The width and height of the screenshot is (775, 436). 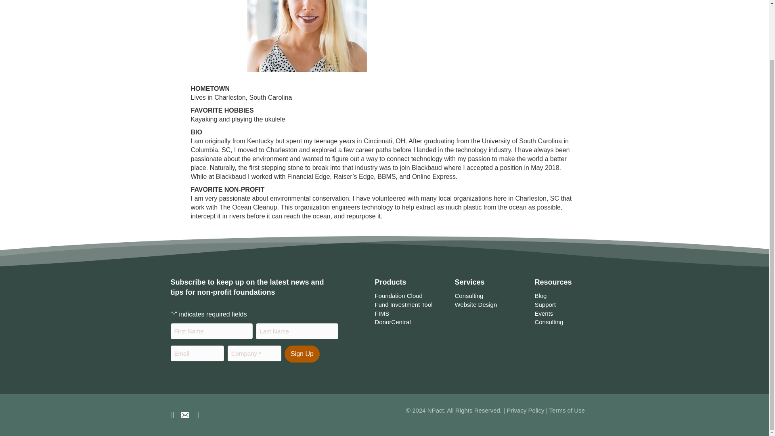 What do you see at coordinates (403, 304) in the screenshot?
I see `Fund Investment Tool` at bounding box center [403, 304].